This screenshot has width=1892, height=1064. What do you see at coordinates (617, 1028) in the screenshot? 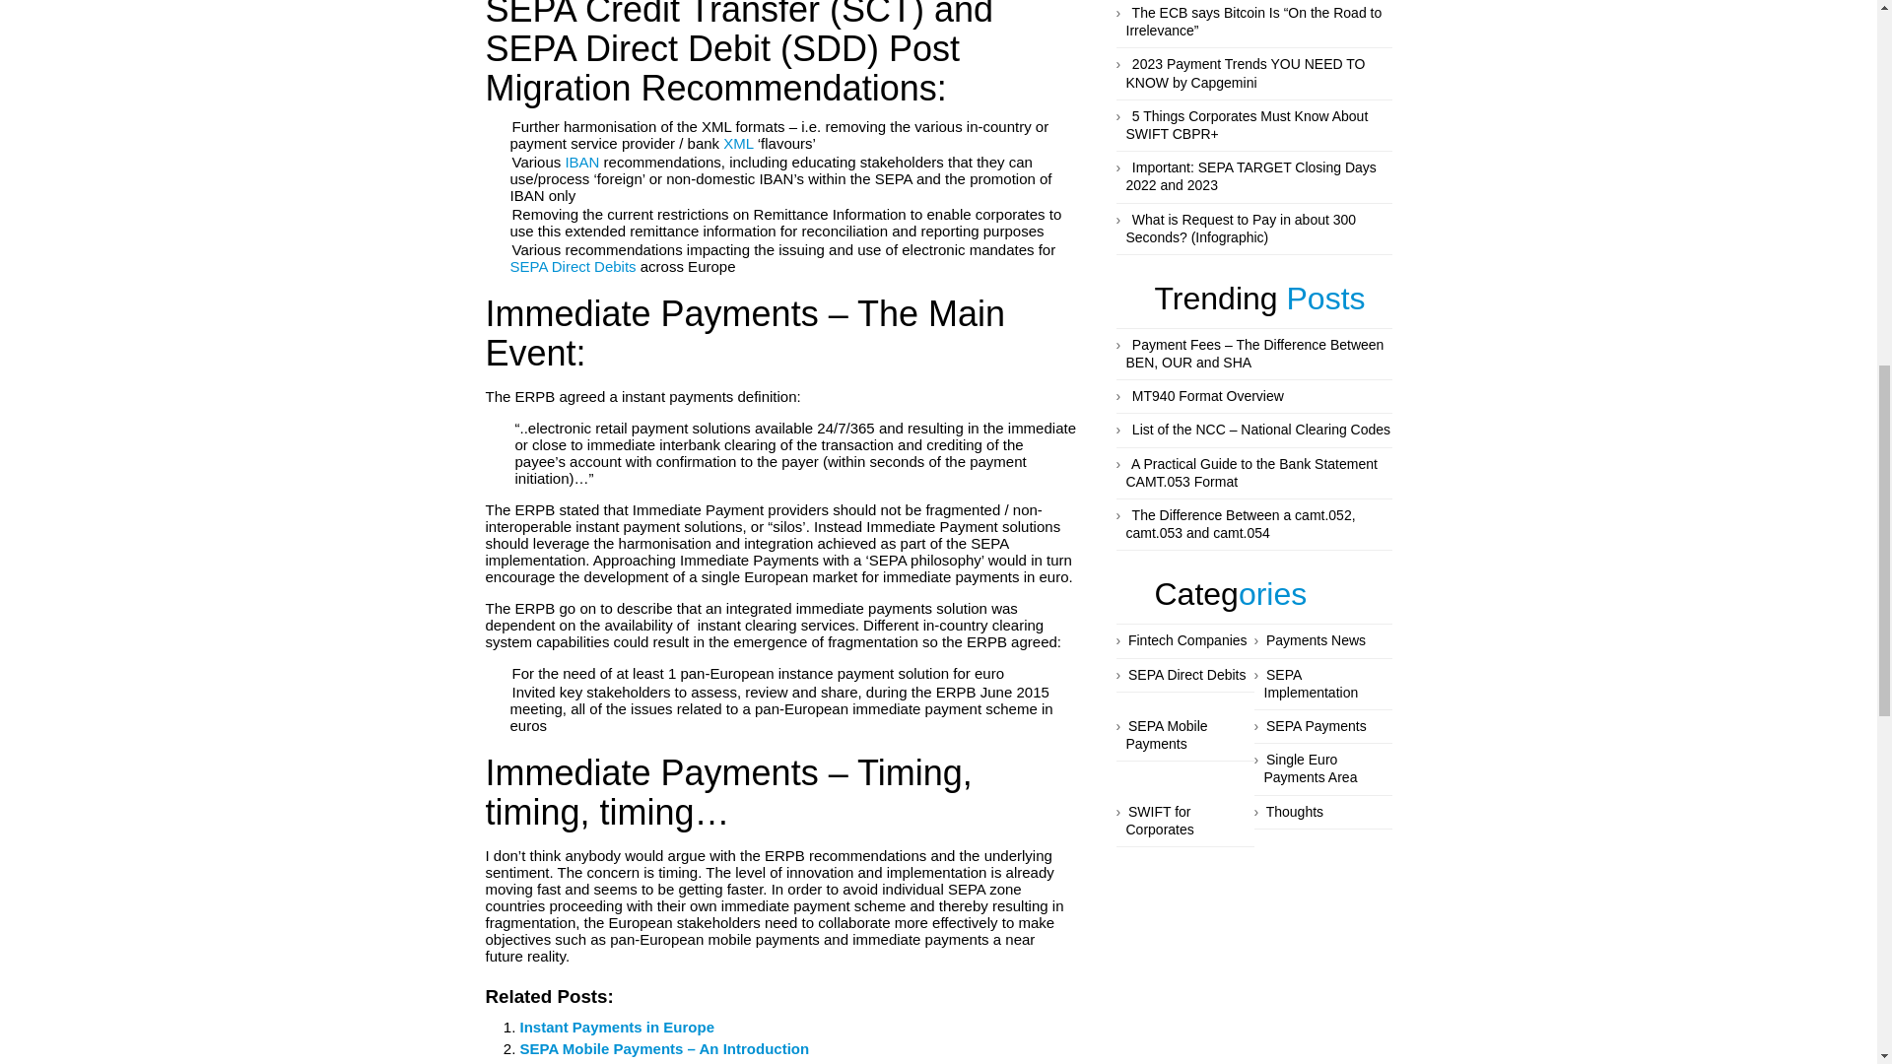
I see `Instant Payments in Europe` at bounding box center [617, 1028].